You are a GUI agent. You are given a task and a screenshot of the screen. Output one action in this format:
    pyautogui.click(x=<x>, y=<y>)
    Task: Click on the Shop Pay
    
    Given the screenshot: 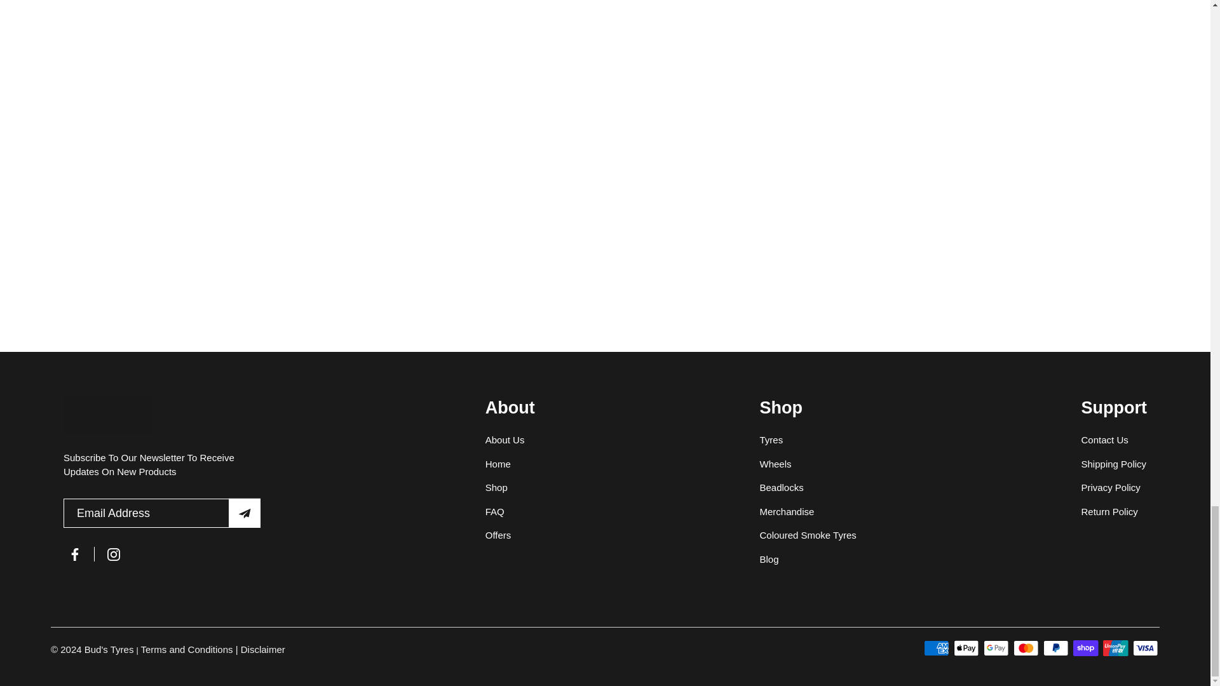 What is the action you would take?
    pyautogui.click(x=1085, y=648)
    